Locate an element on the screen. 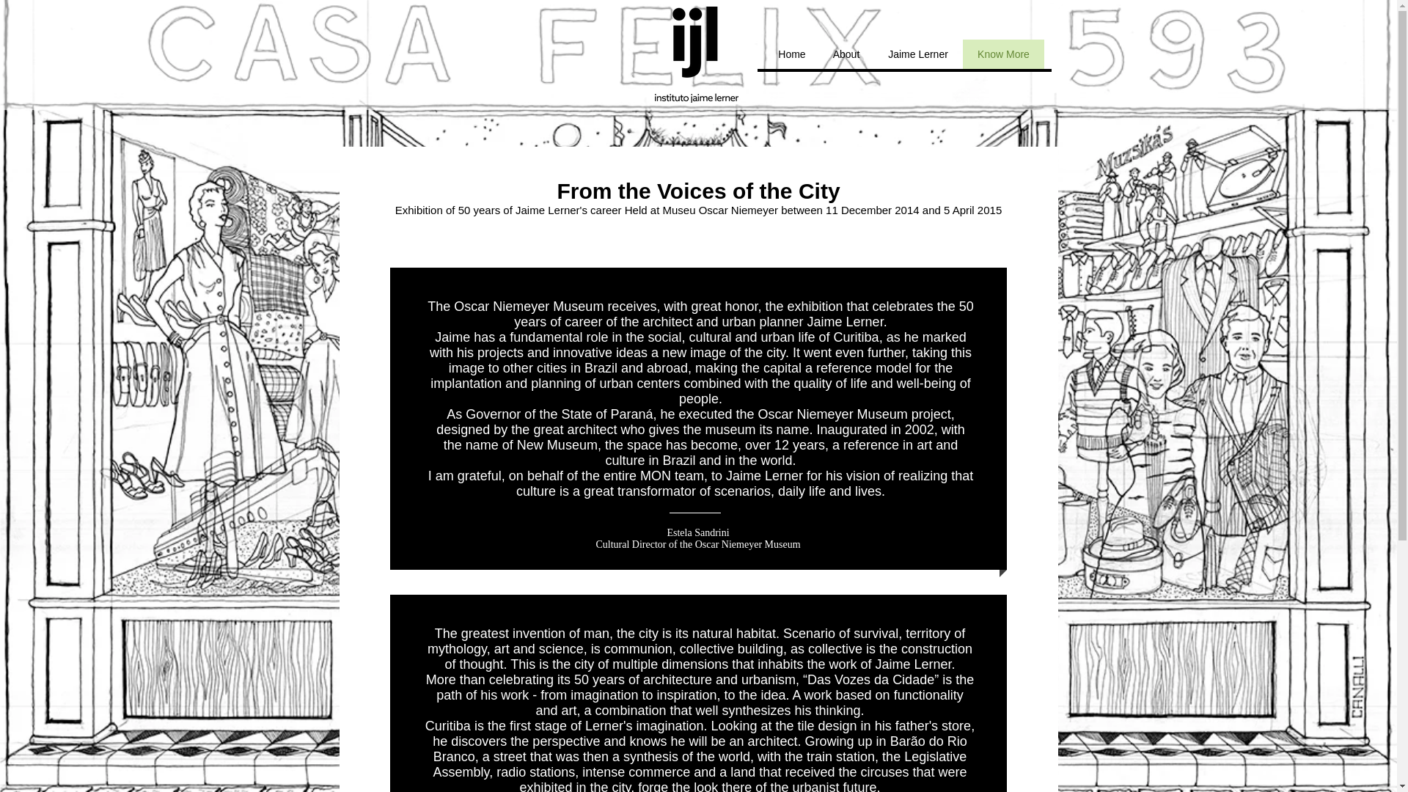  Home is located at coordinates (791, 54).